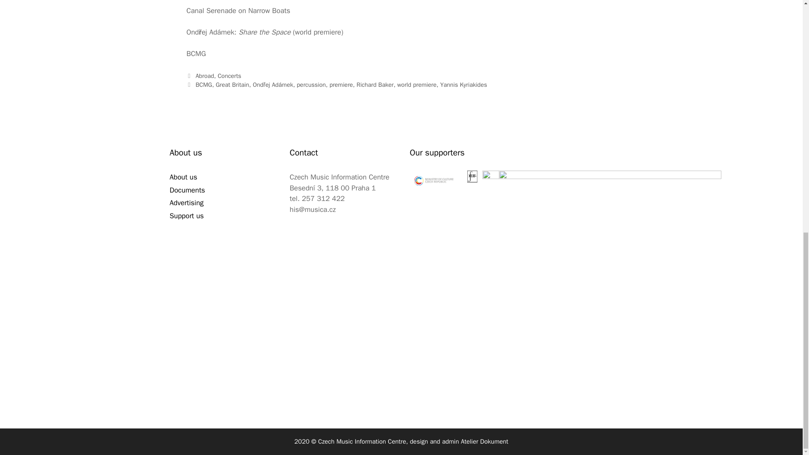 This screenshot has width=809, height=455. What do you see at coordinates (204, 84) in the screenshot?
I see `BCMG` at bounding box center [204, 84].